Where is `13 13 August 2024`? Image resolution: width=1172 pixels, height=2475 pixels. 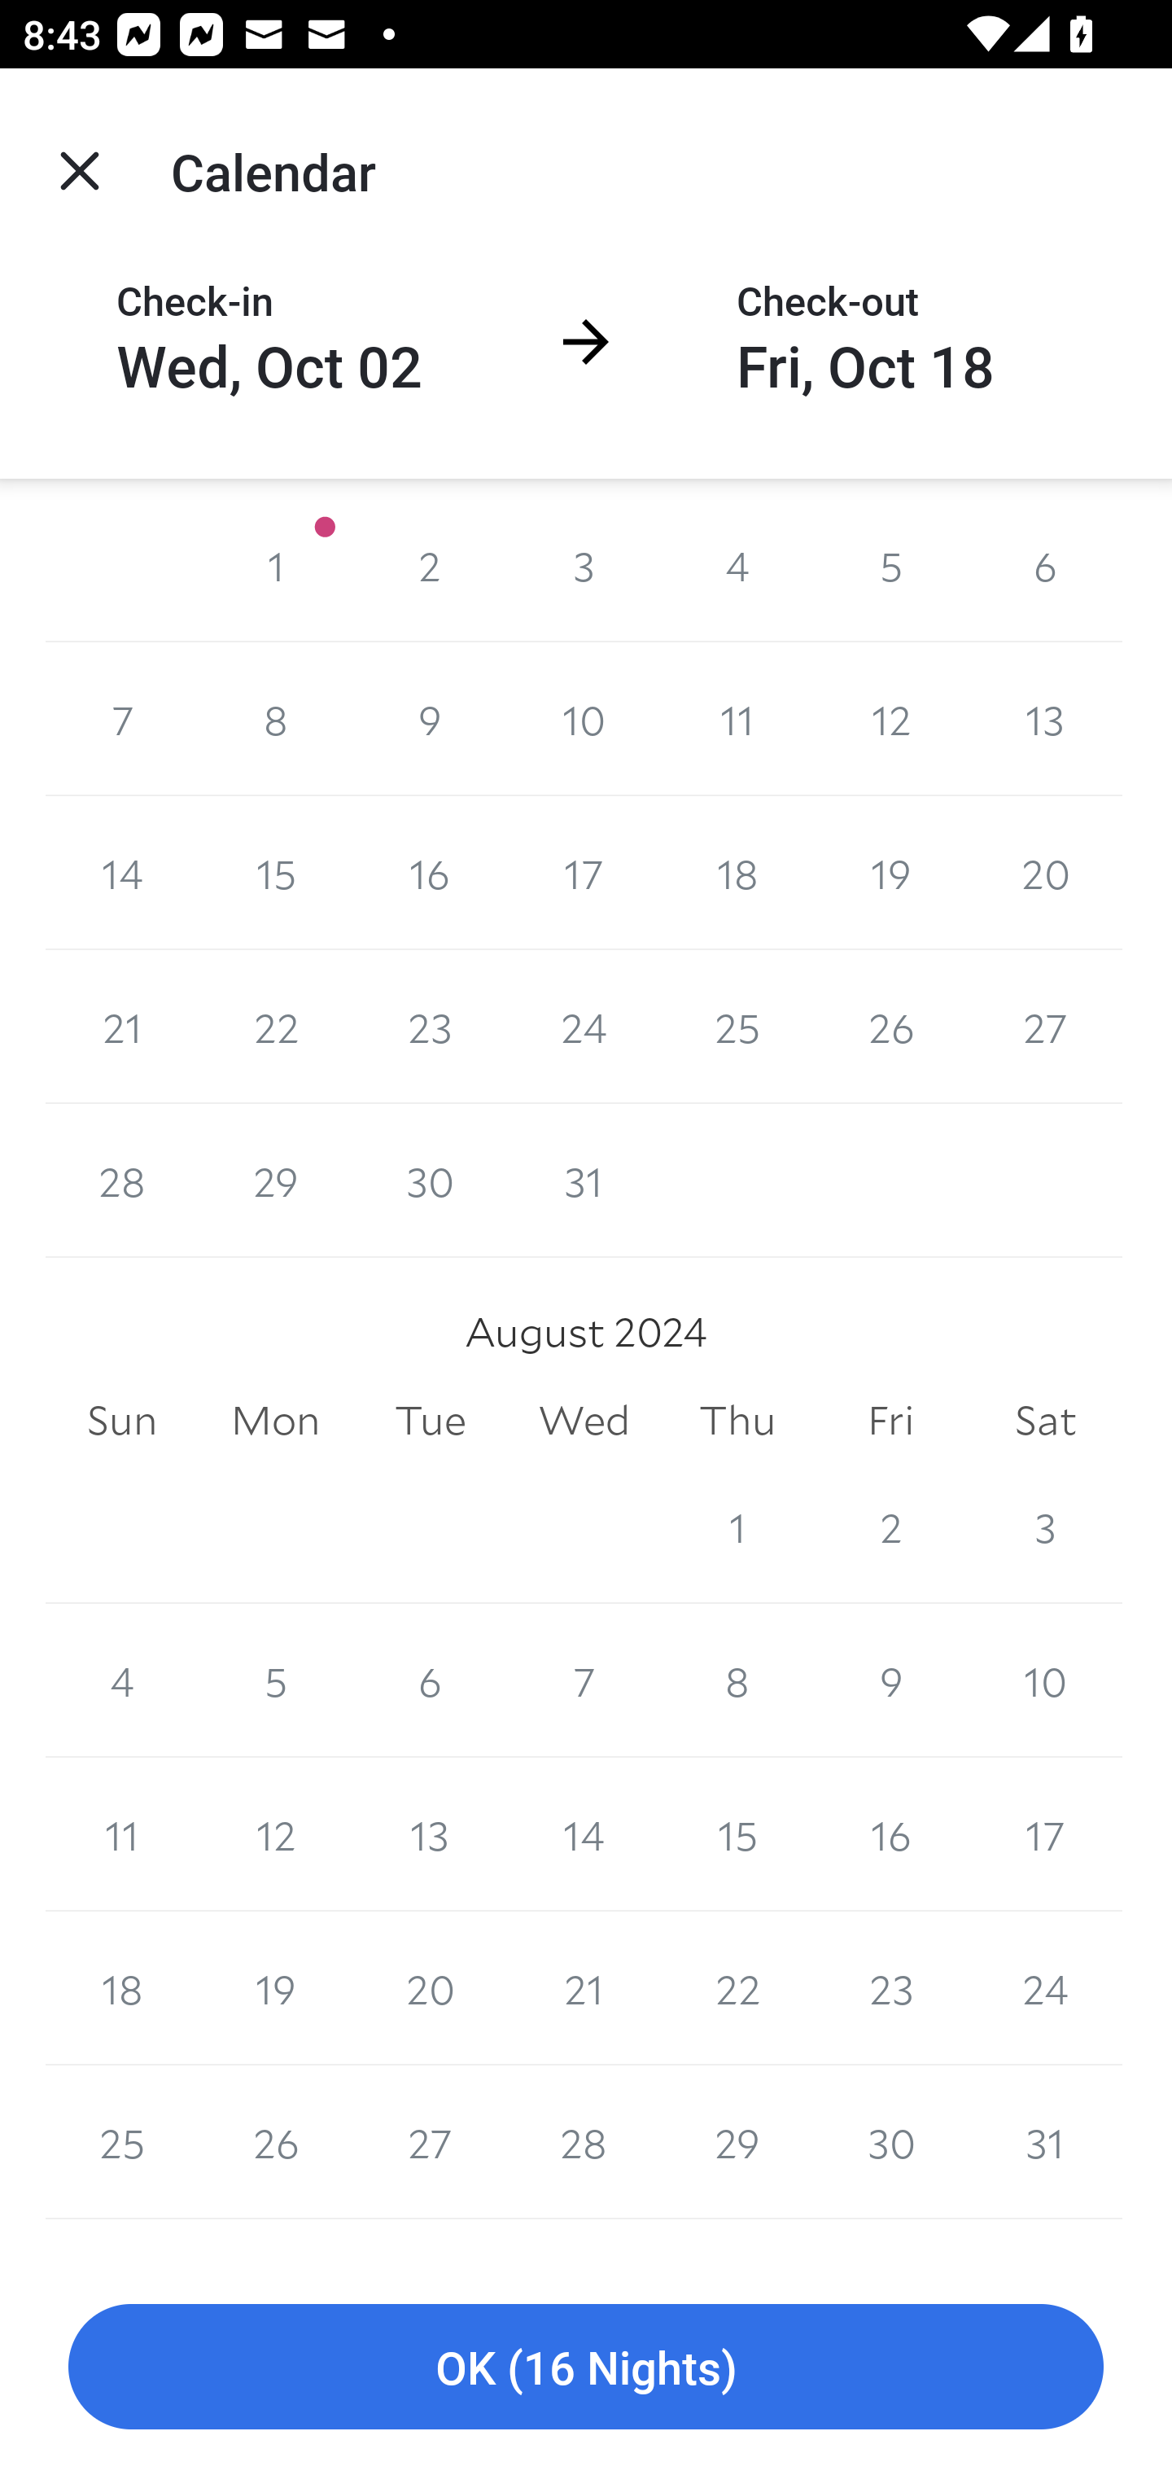 13 13 August 2024 is located at coordinates (430, 1833).